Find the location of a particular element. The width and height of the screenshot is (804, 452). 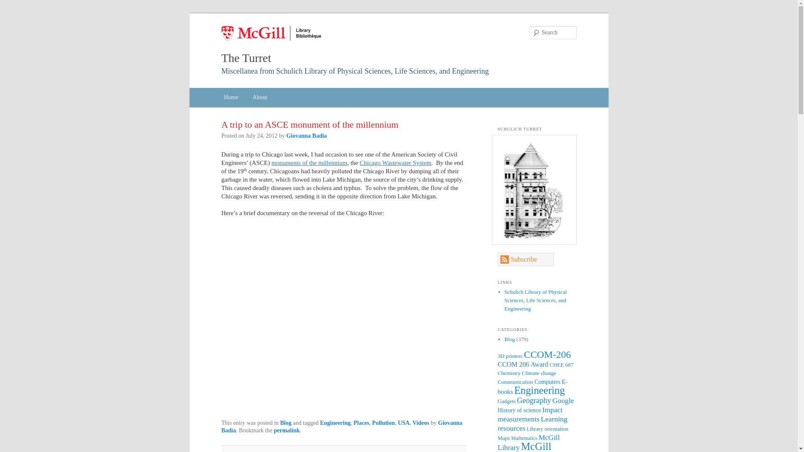

Search is located at coordinates (12, 5).